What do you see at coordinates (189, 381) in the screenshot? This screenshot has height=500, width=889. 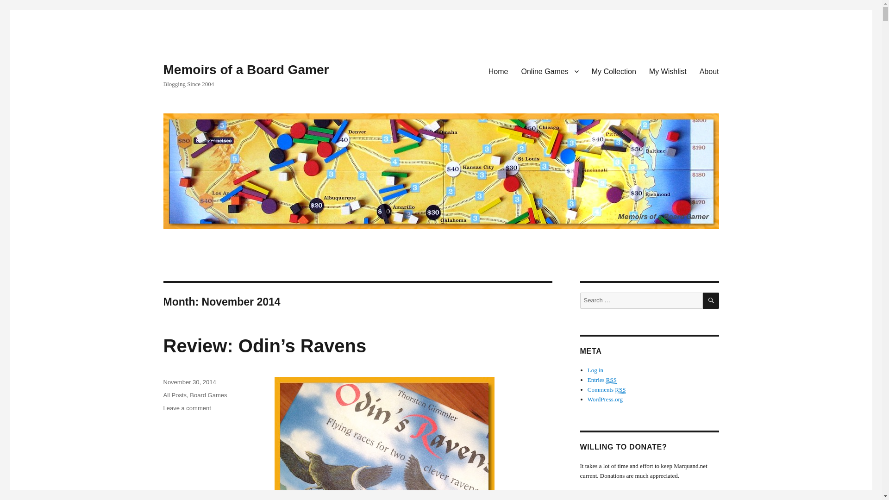 I see `November 30, 2014` at bounding box center [189, 381].